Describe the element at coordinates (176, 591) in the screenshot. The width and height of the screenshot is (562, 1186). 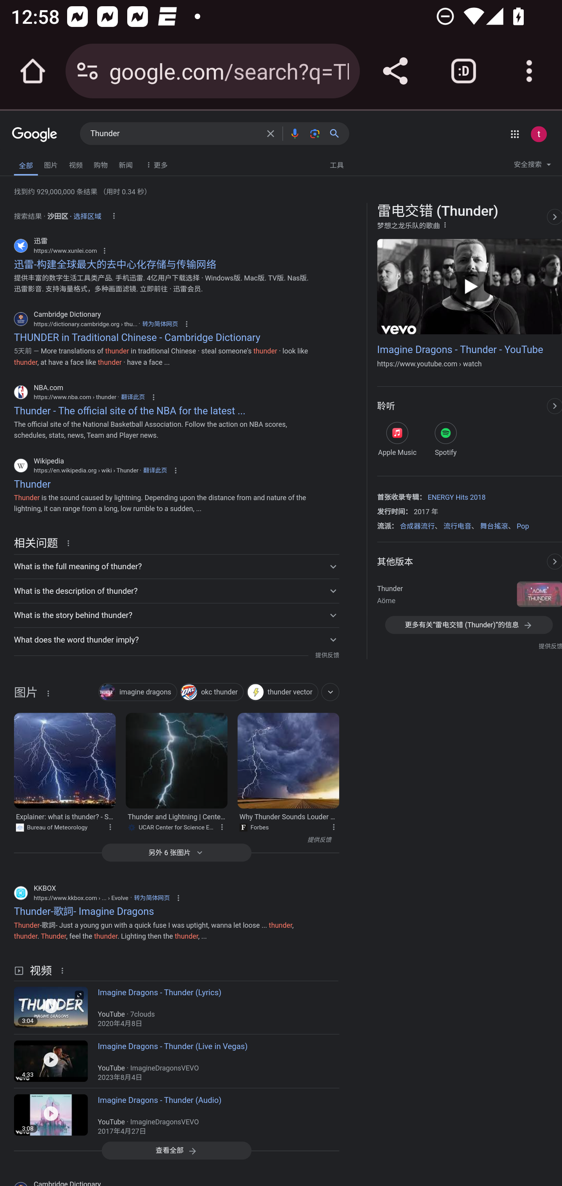
I see `What is the description of thunder?` at that location.